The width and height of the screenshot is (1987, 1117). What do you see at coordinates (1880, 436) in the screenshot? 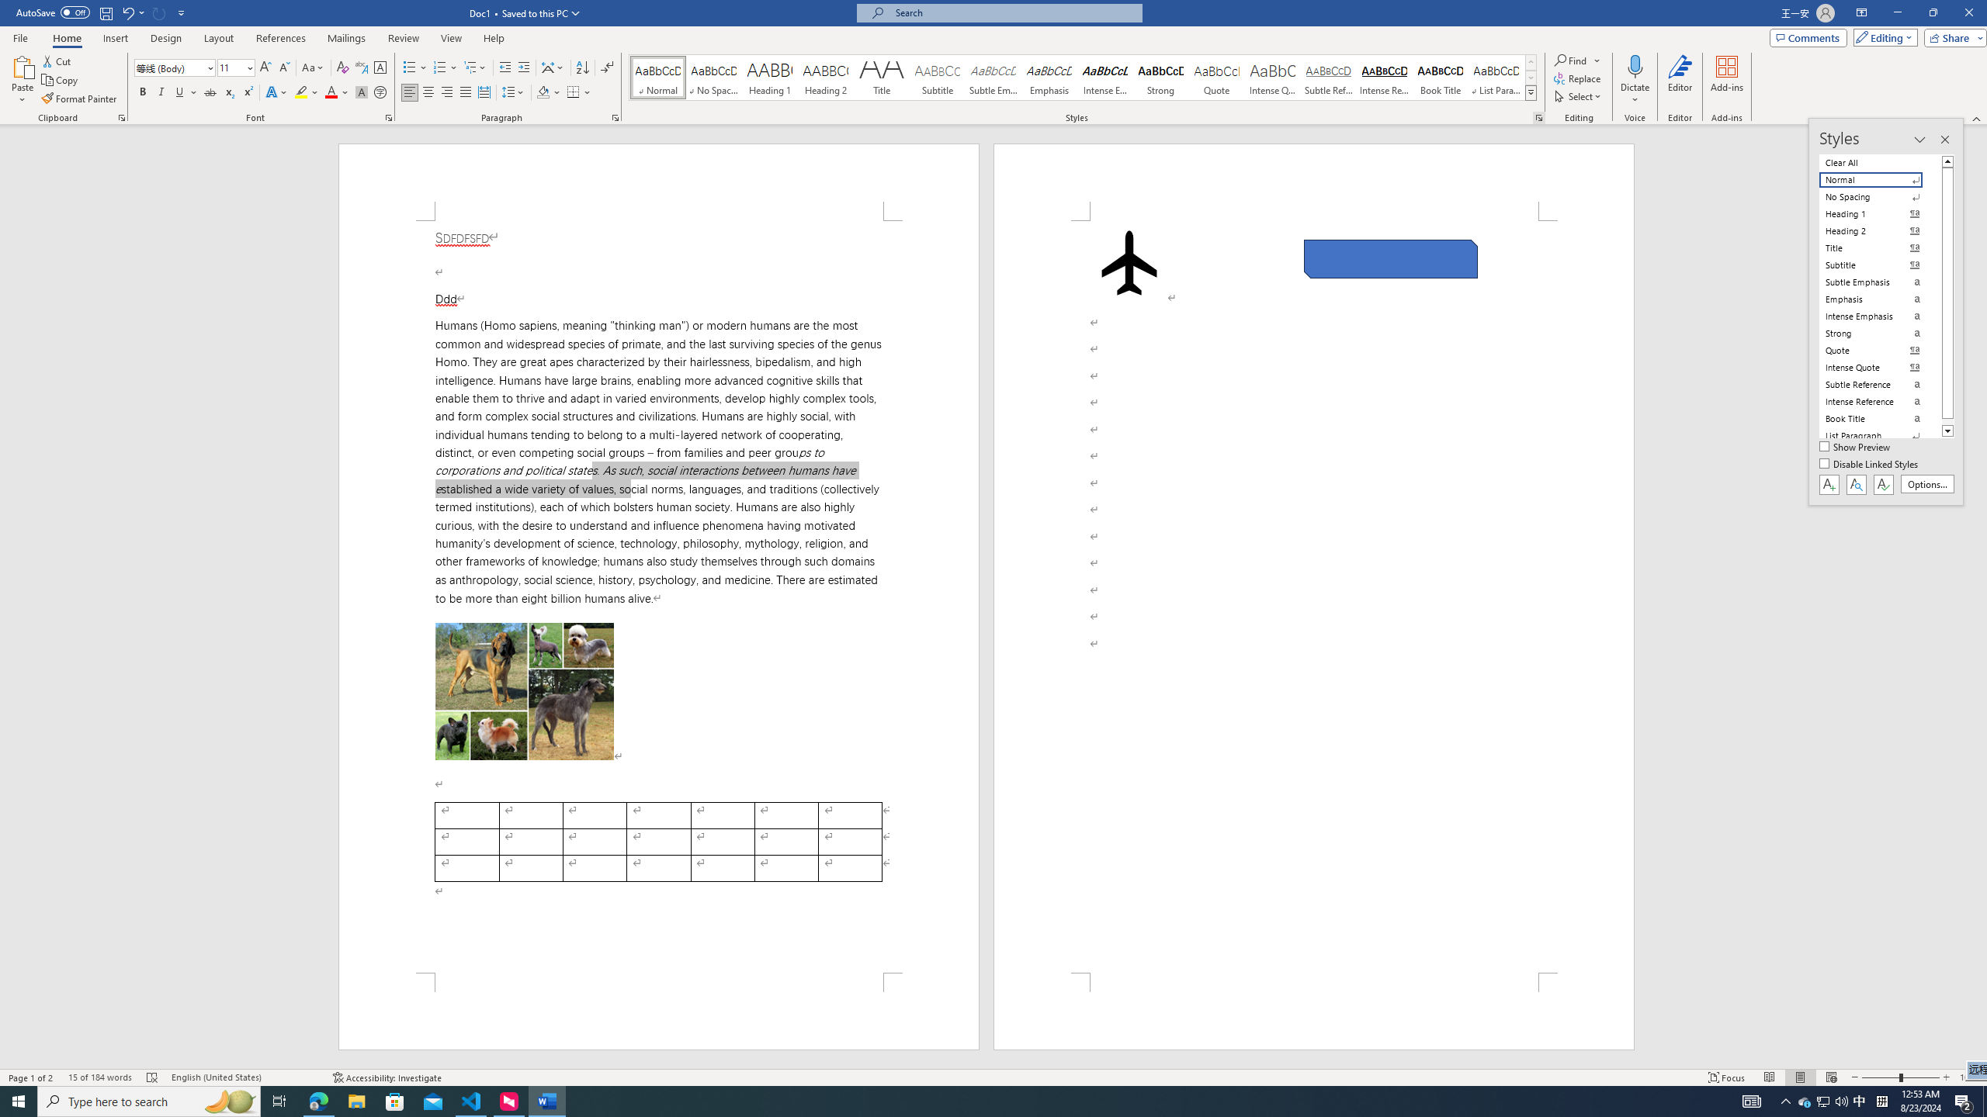
I see `List Paragraph` at bounding box center [1880, 436].